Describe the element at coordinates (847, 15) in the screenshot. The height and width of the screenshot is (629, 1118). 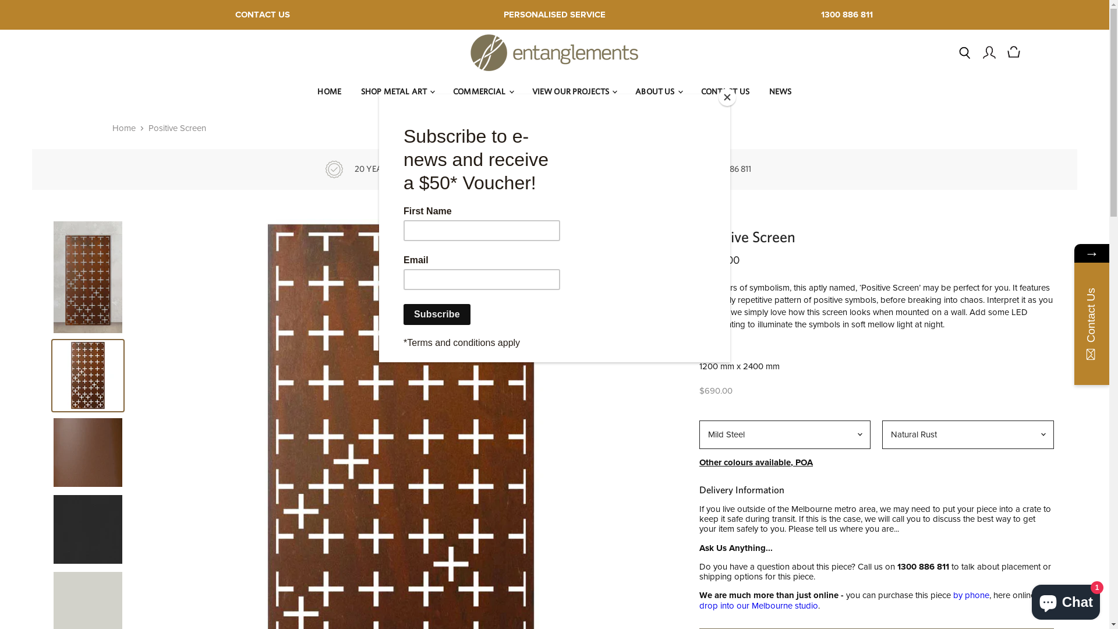
I see `1300 886 811` at that location.